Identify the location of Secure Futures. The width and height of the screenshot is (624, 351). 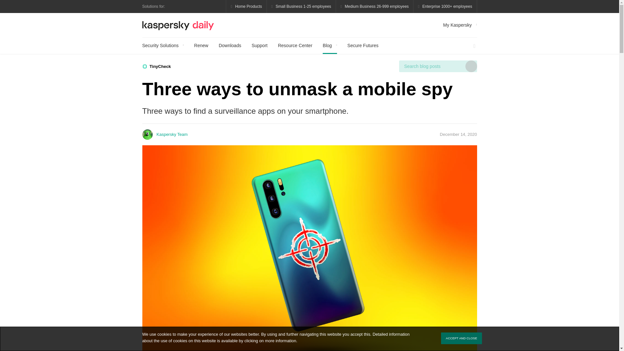
(363, 45).